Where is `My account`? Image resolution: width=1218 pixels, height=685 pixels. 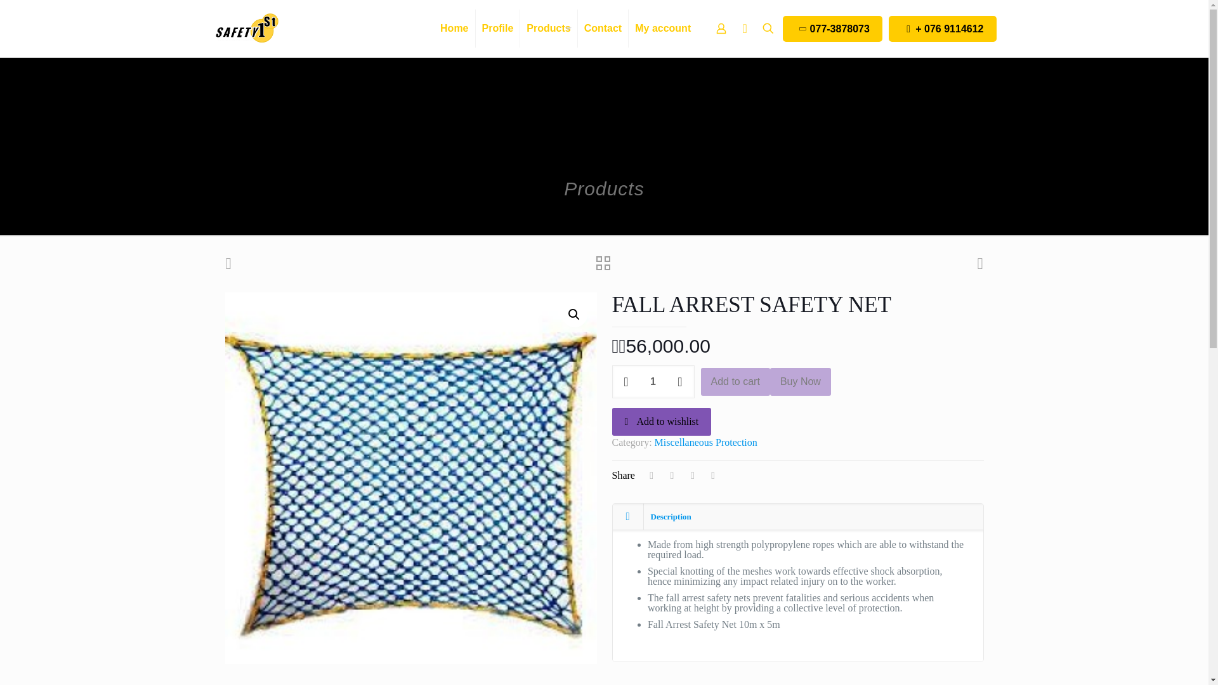 My account is located at coordinates (662, 28).